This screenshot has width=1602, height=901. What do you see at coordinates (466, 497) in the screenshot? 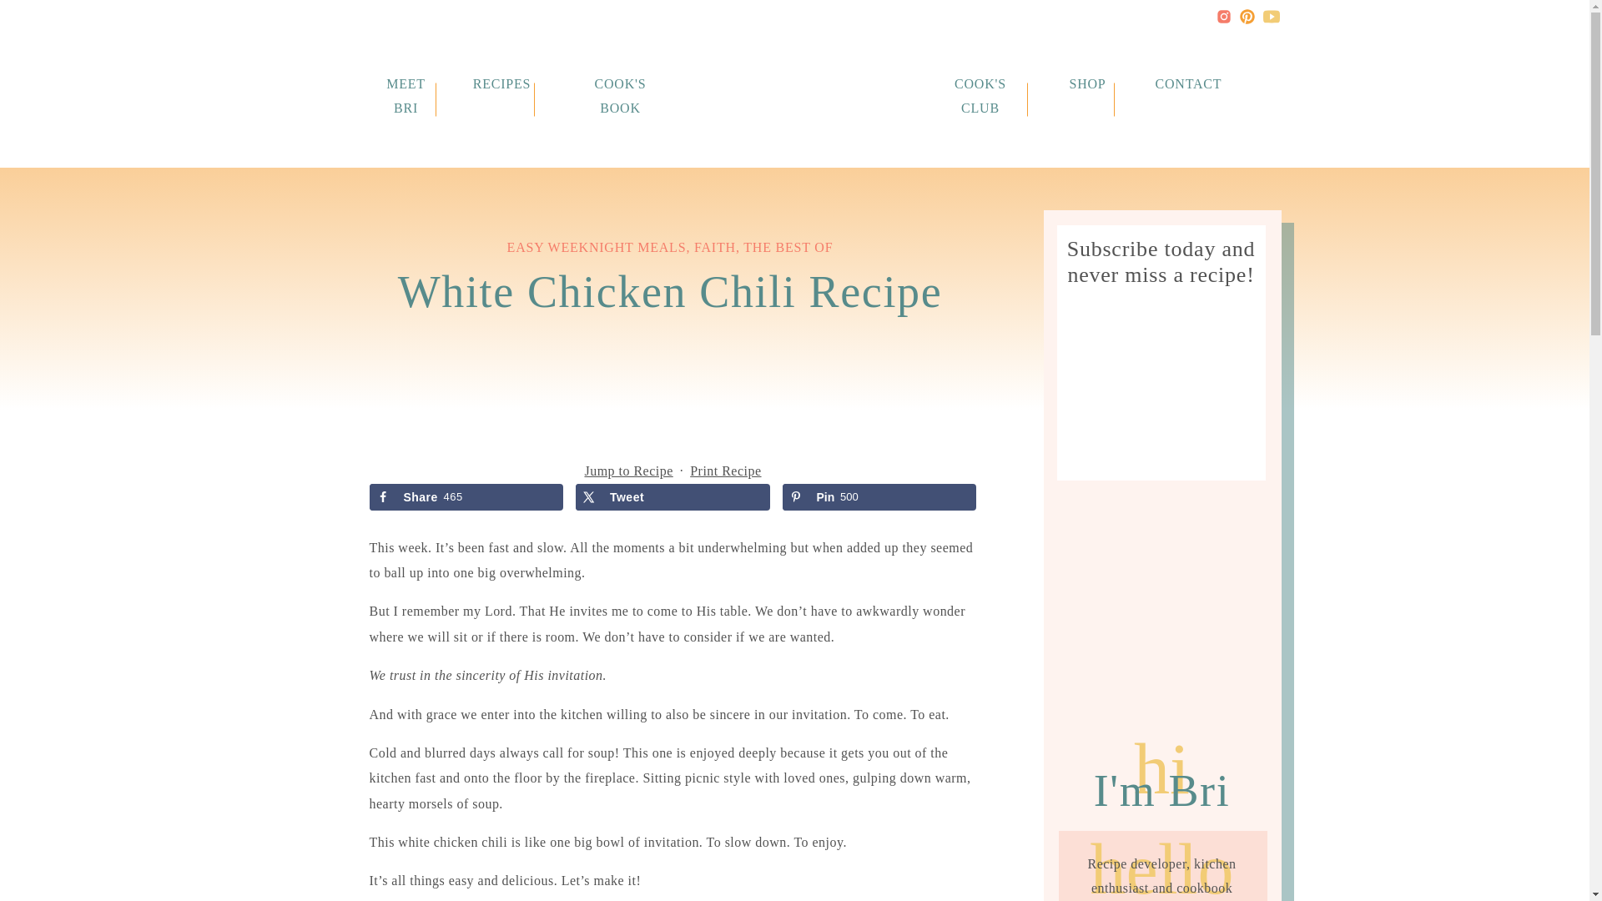
I see `Share on Facebook` at bounding box center [466, 497].